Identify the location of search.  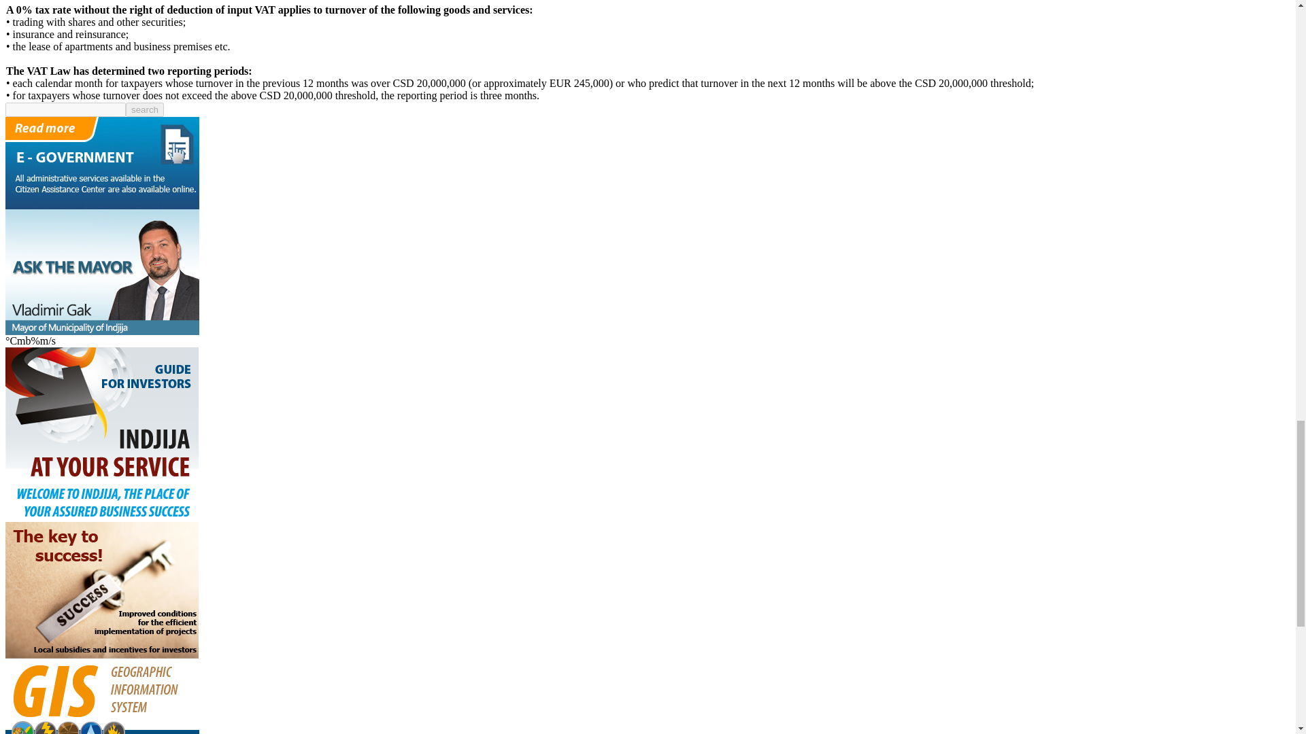
(144, 109).